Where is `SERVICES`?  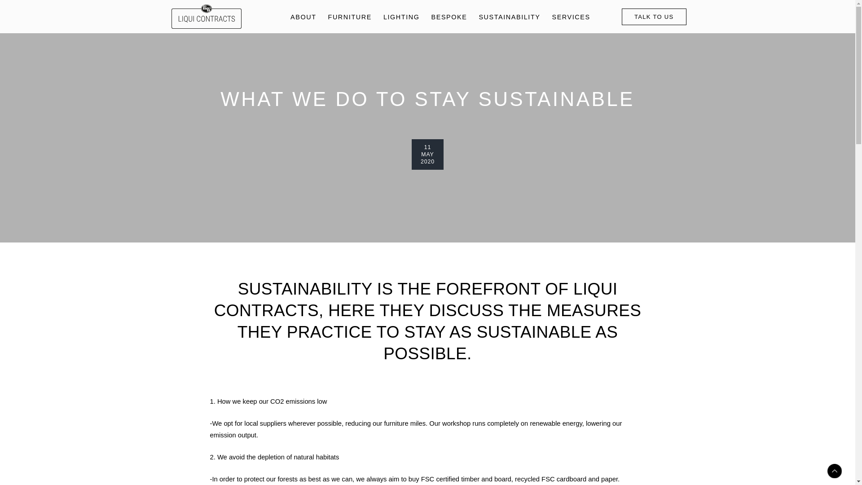 SERVICES is located at coordinates (571, 17).